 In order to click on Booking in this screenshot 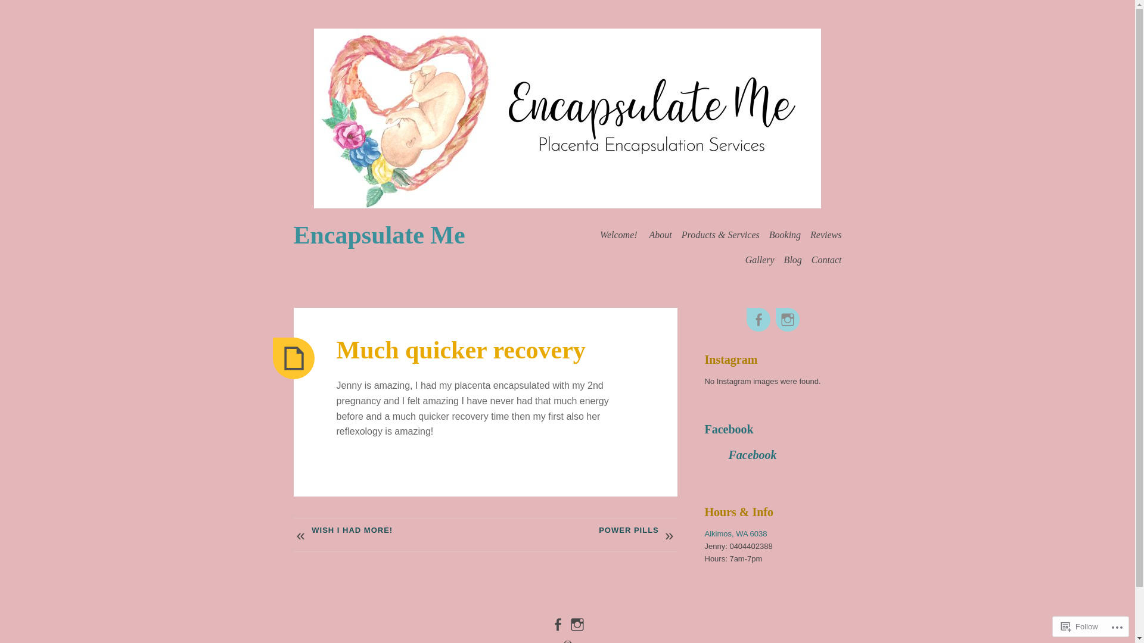, I will do `click(785, 235)`.